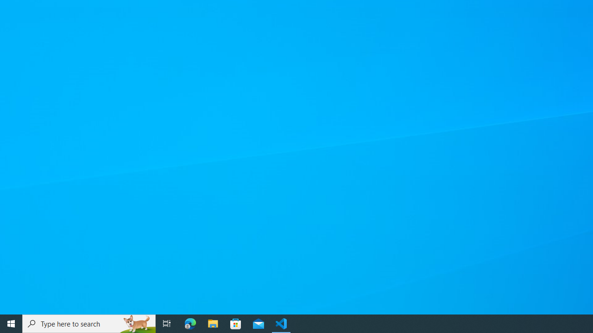  Describe the element at coordinates (190, 324) in the screenshot. I see `Microsoft Edge` at that location.